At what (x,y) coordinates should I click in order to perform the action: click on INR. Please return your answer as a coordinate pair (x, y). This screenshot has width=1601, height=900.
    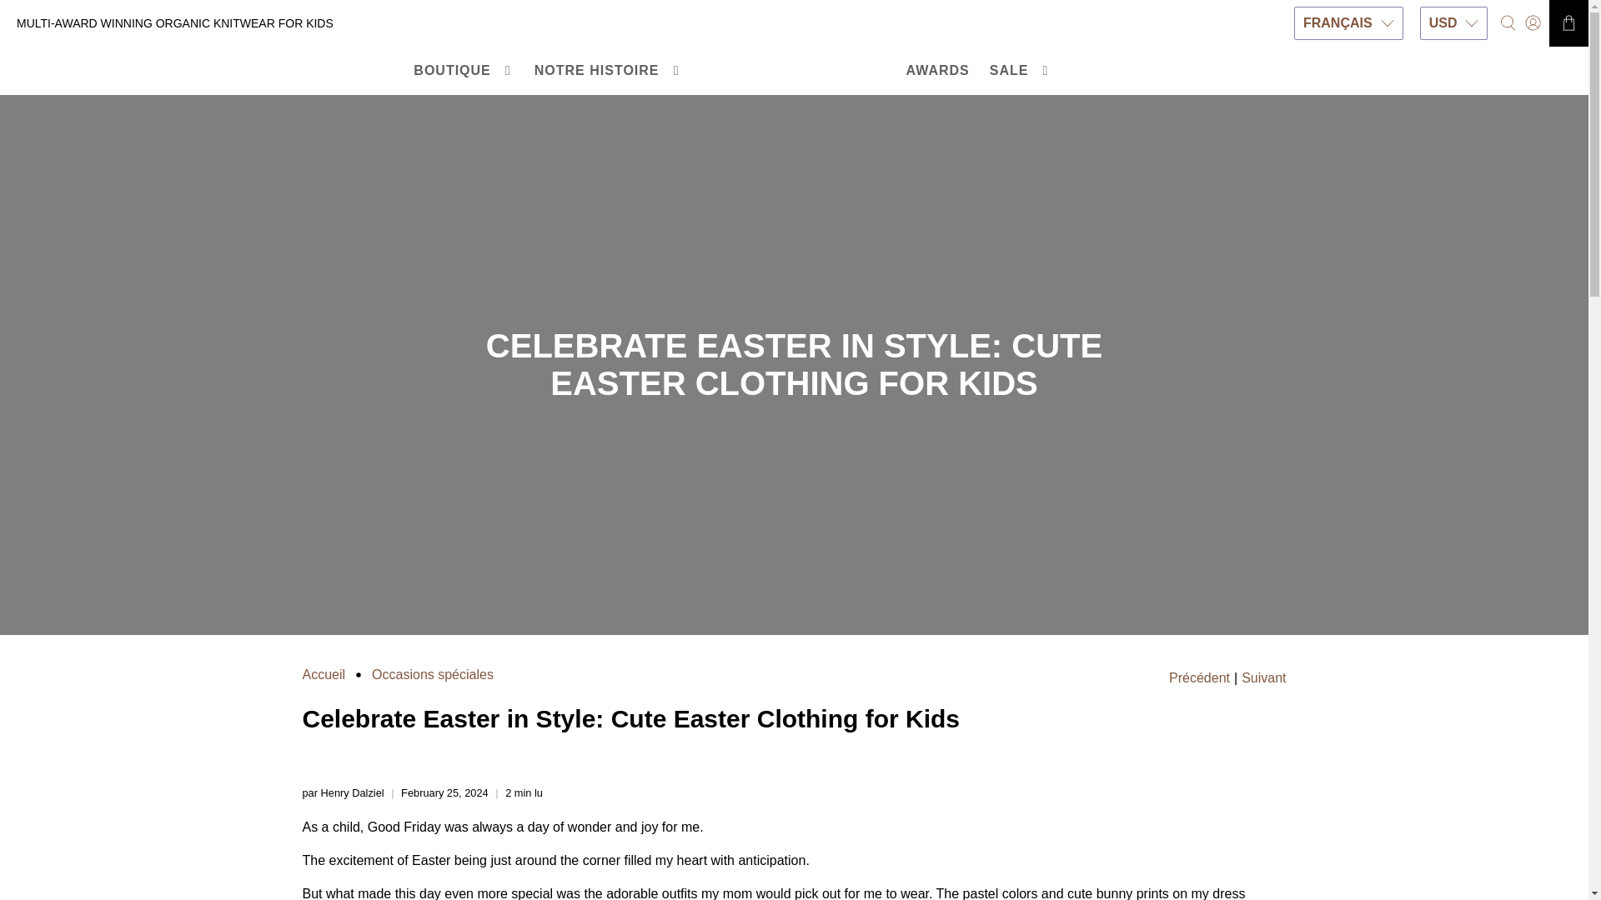
    Looking at the image, I should click on (1454, 125).